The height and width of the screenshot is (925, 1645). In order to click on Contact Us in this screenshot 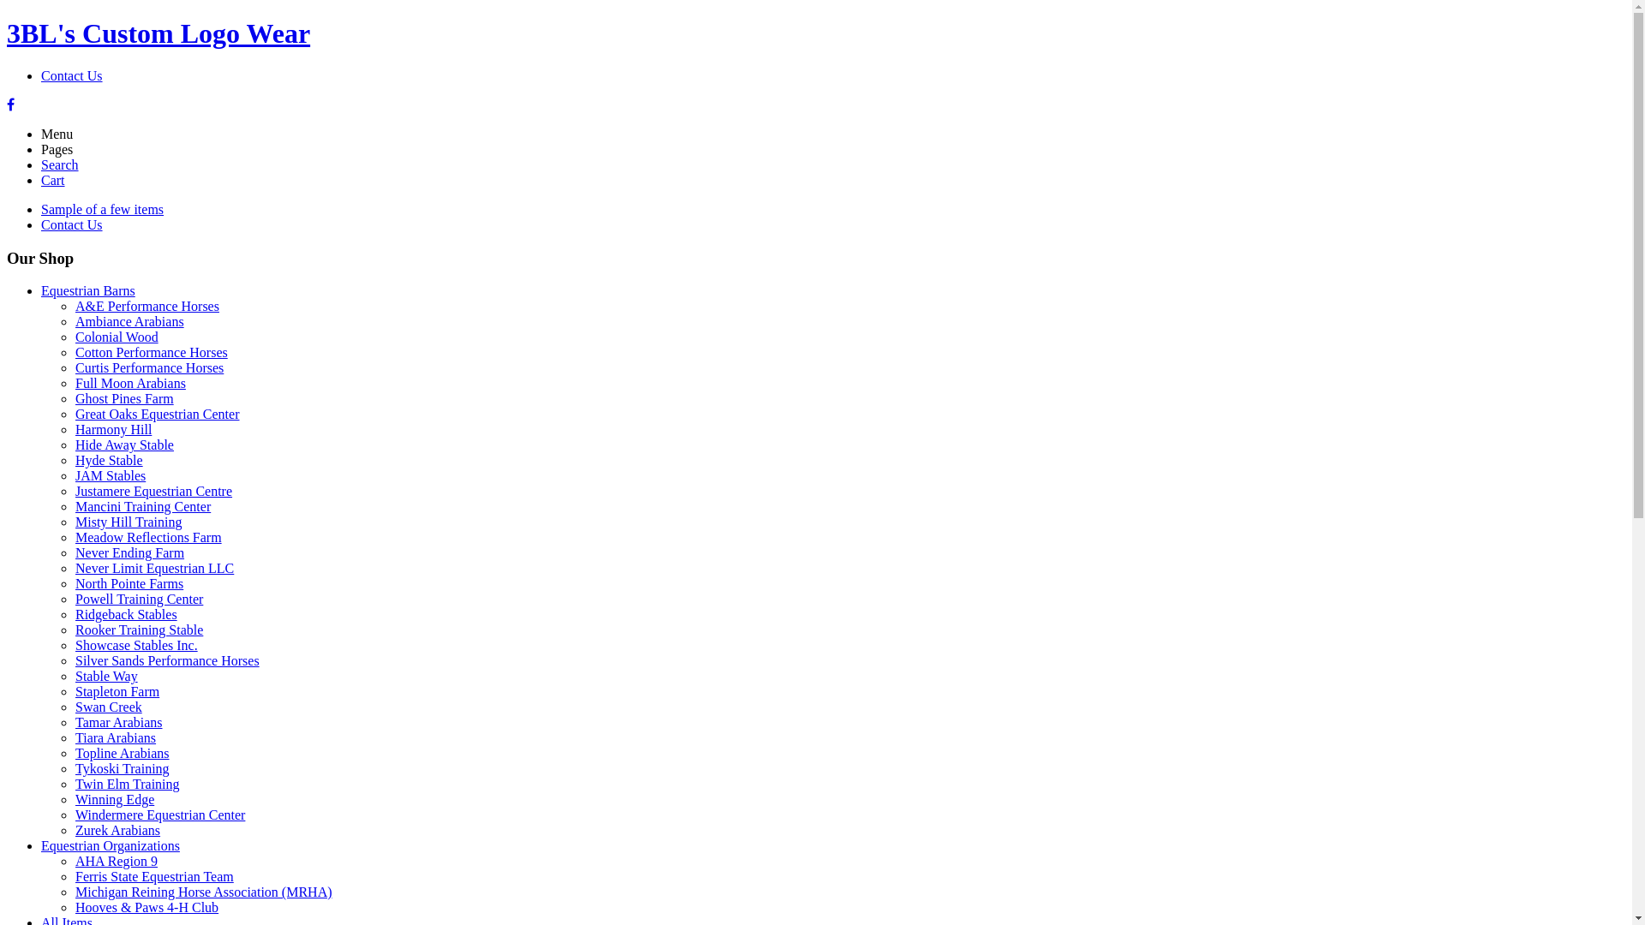, I will do `click(72, 75)`.